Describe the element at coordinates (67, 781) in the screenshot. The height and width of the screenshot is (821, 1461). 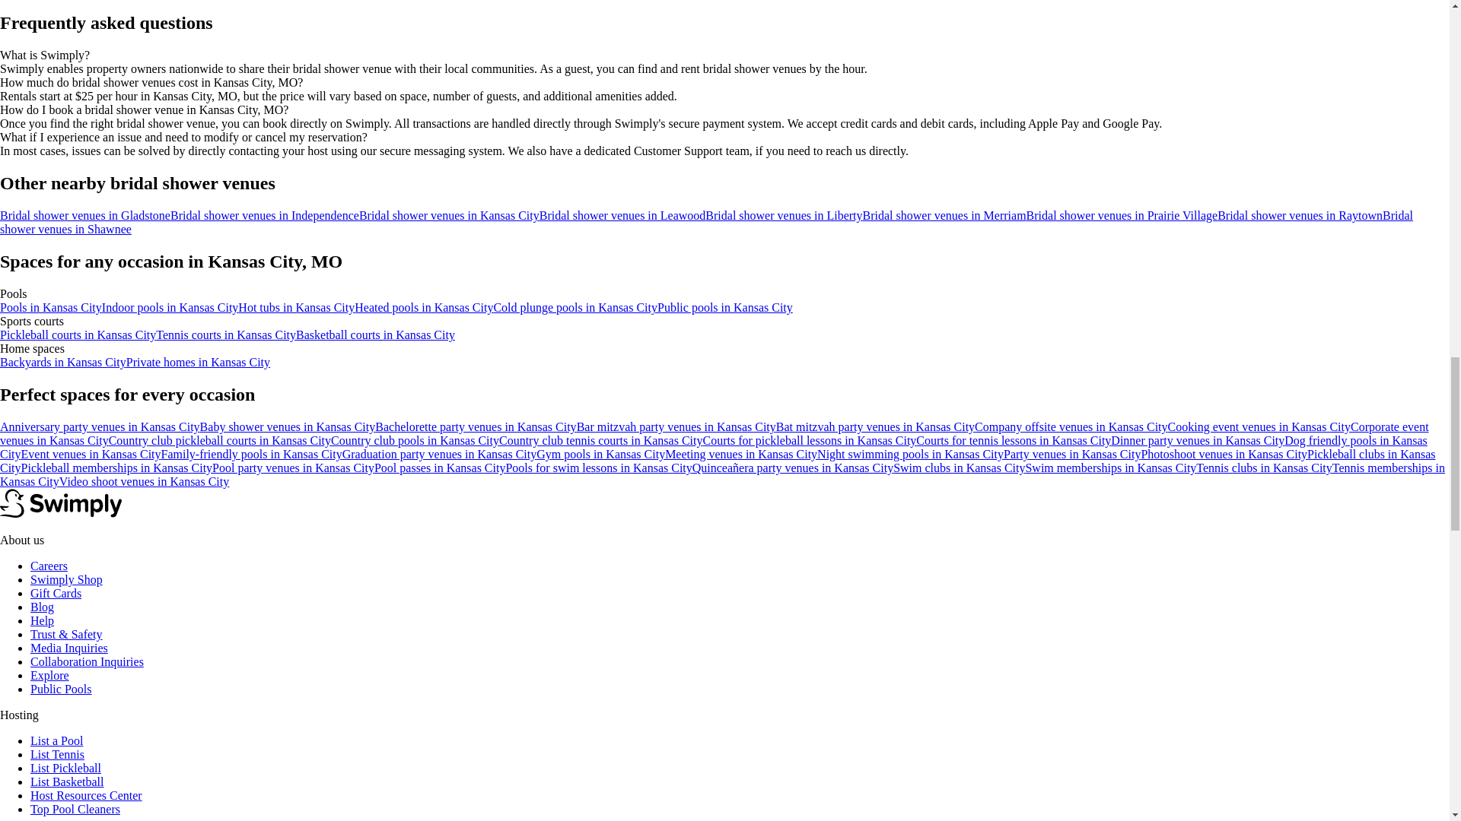
I see `List Basketball` at that location.